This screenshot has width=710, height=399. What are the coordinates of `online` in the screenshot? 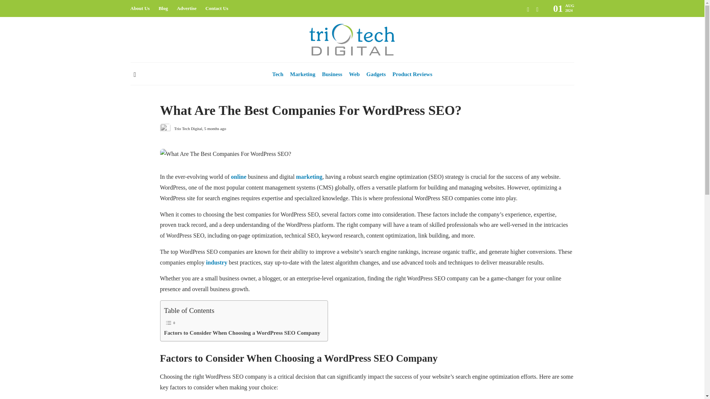 It's located at (239, 177).